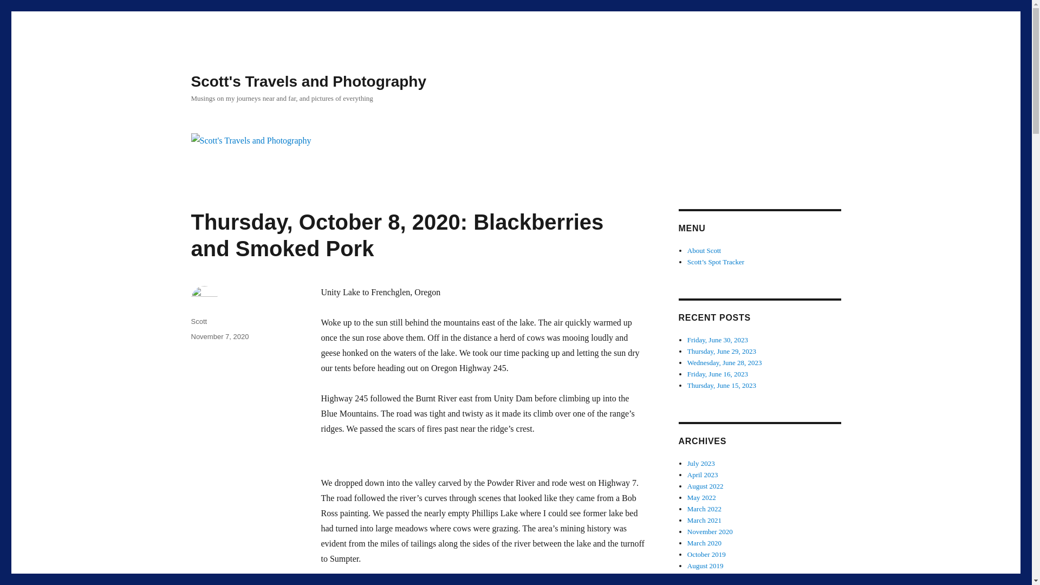 The width and height of the screenshot is (1040, 585). I want to click on Friday, June 16, 2023, so click(717, 374).